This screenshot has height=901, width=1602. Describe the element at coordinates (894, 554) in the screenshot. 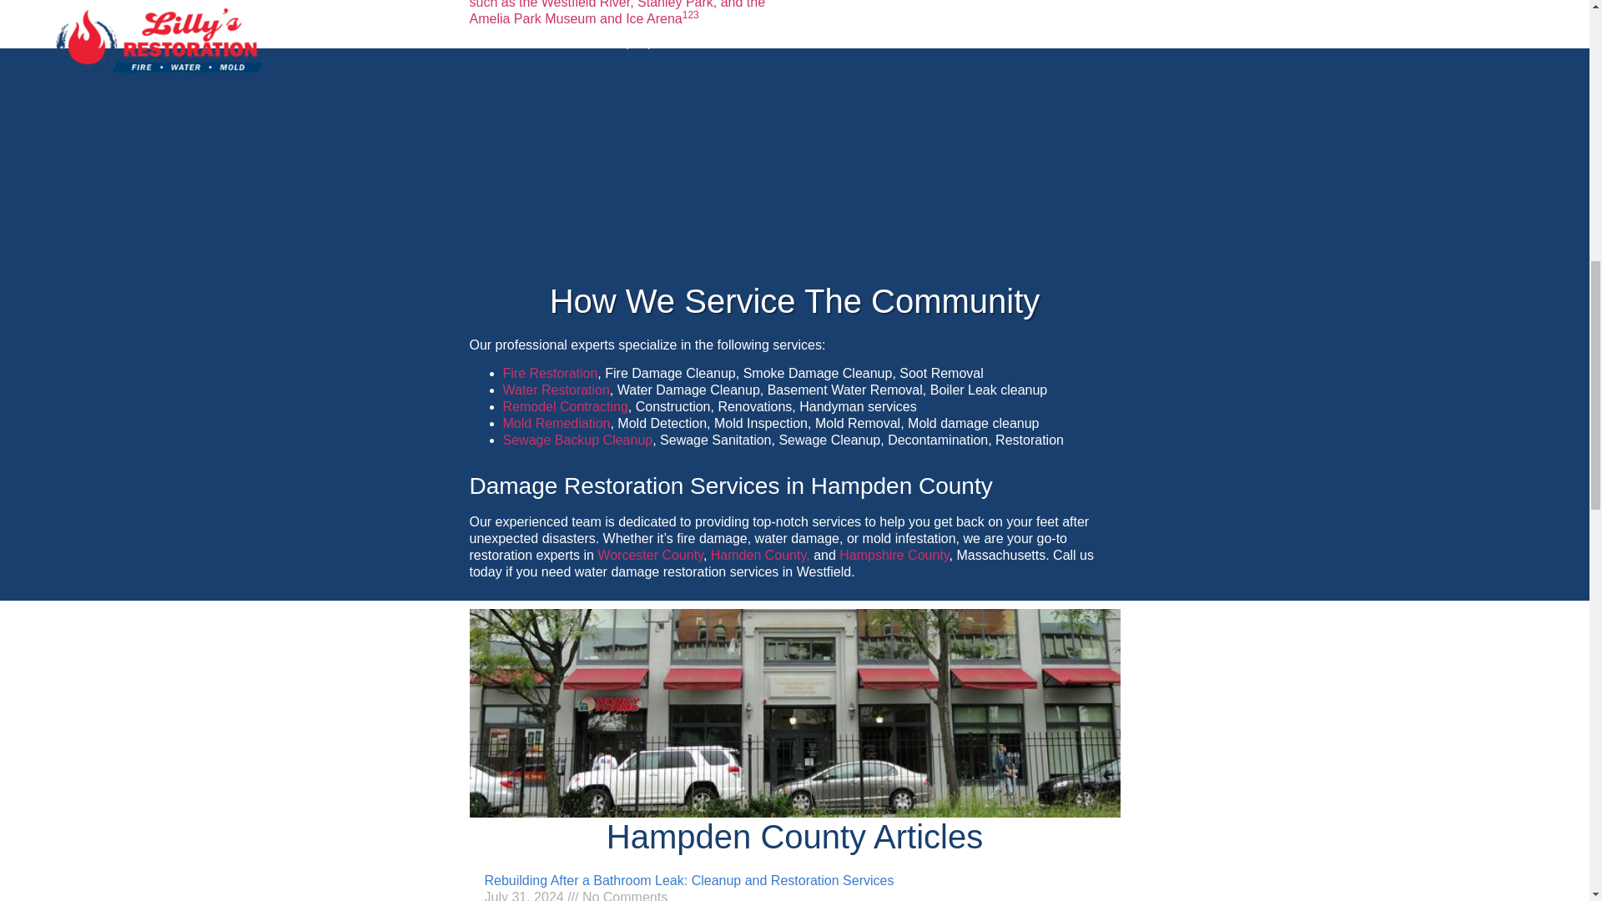

I see `Hampshire County` at that location.